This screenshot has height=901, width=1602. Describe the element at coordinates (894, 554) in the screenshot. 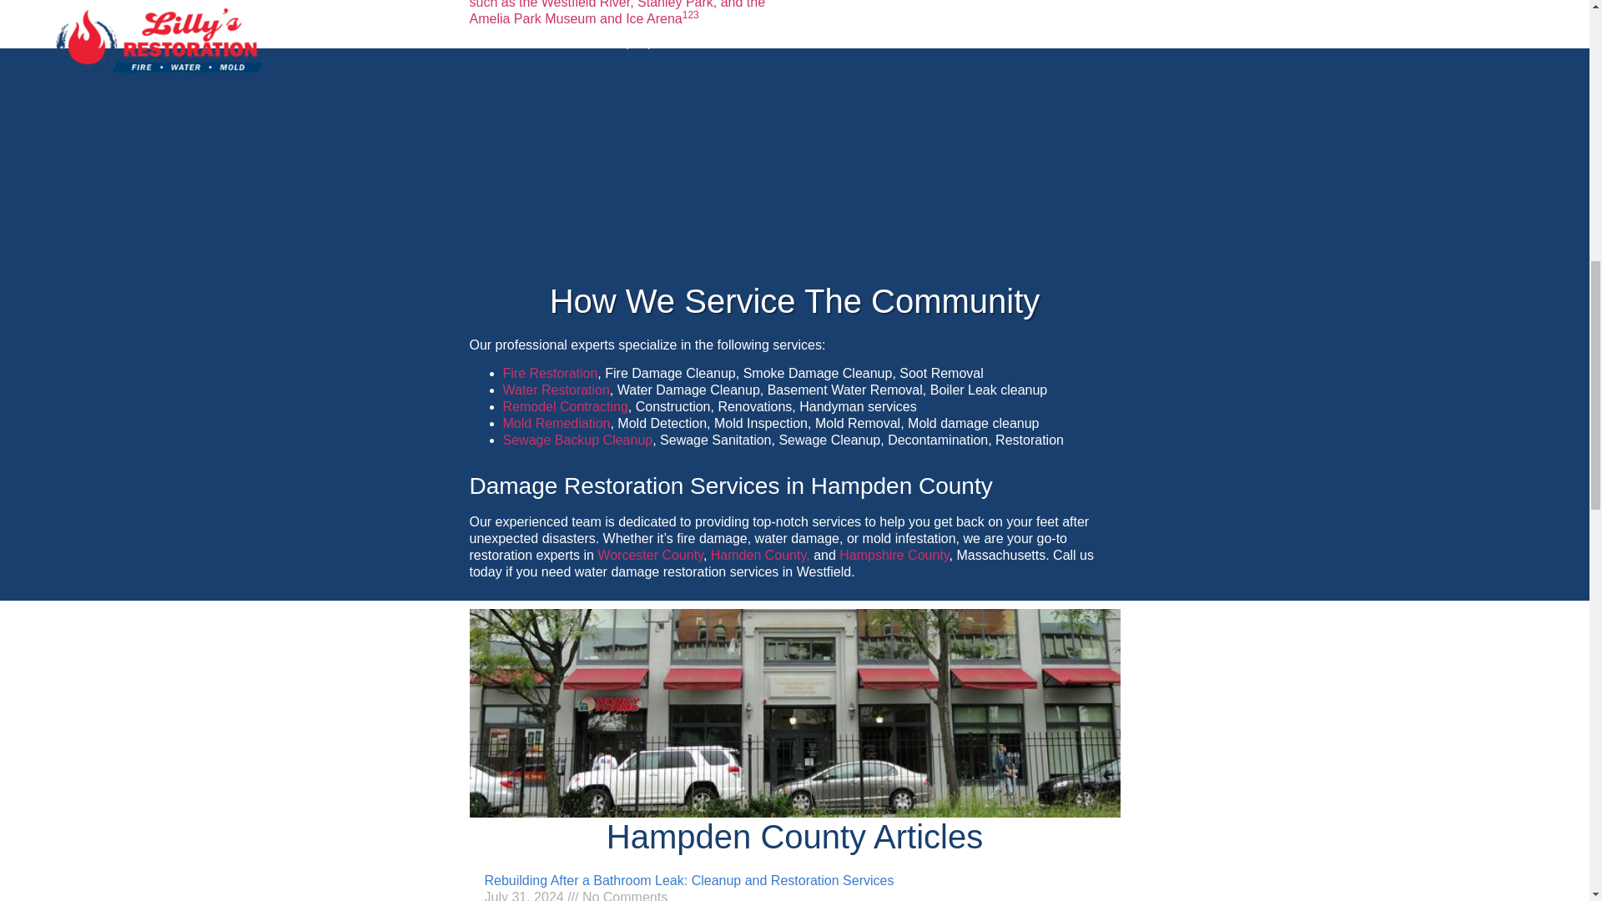

I see `Hampshire County` at that location.